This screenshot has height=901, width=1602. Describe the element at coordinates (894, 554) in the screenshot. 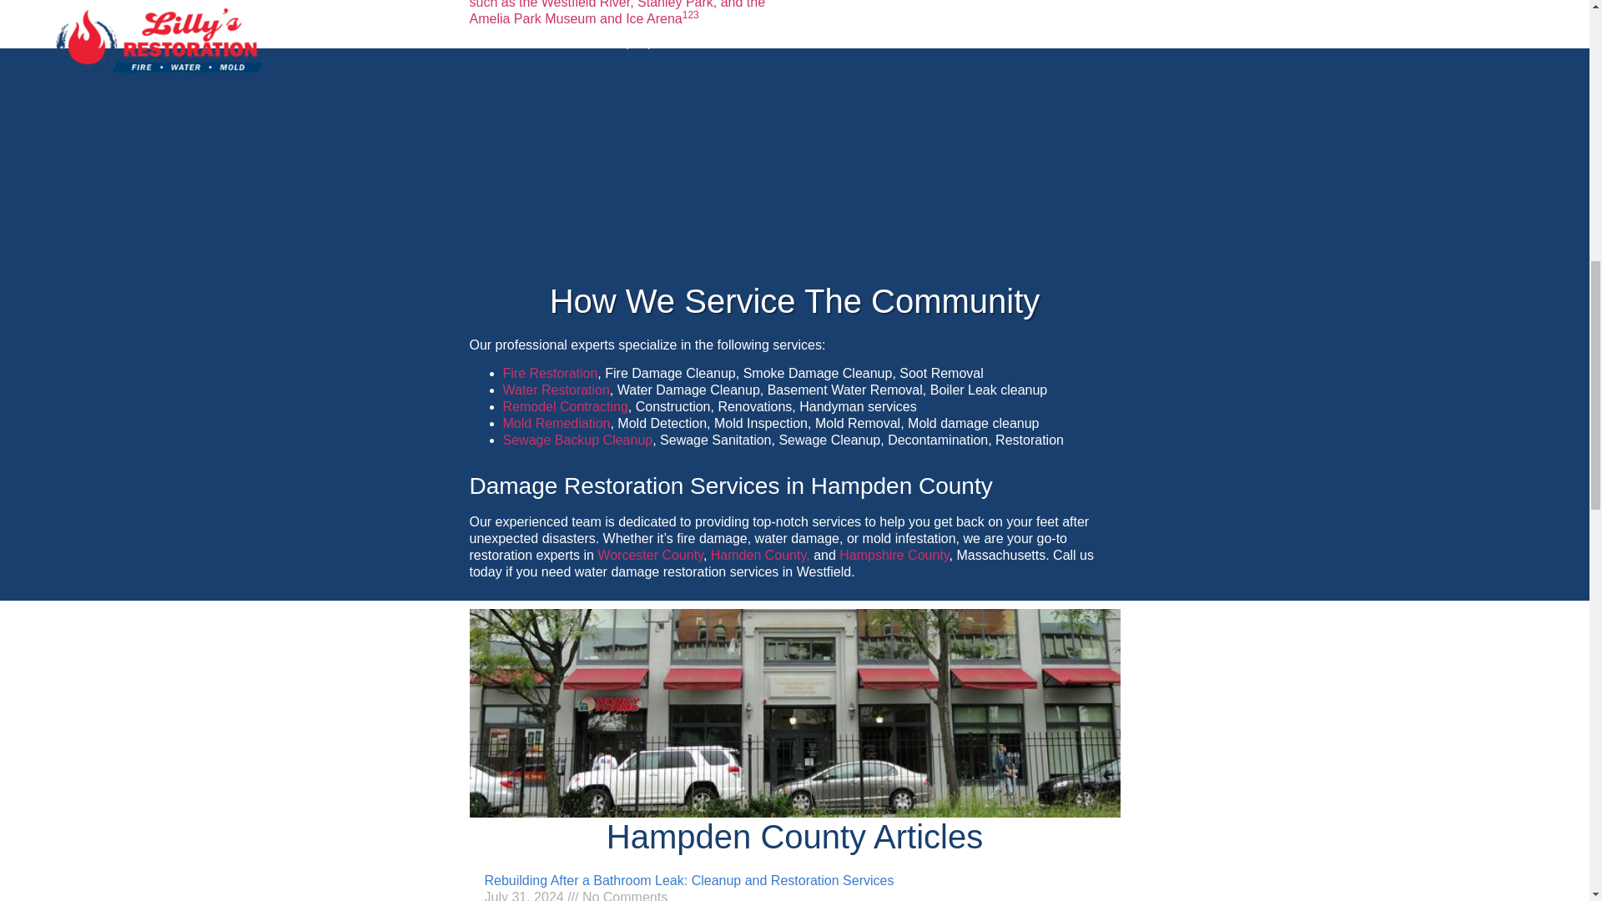

I see `Hampshire County` at that location.